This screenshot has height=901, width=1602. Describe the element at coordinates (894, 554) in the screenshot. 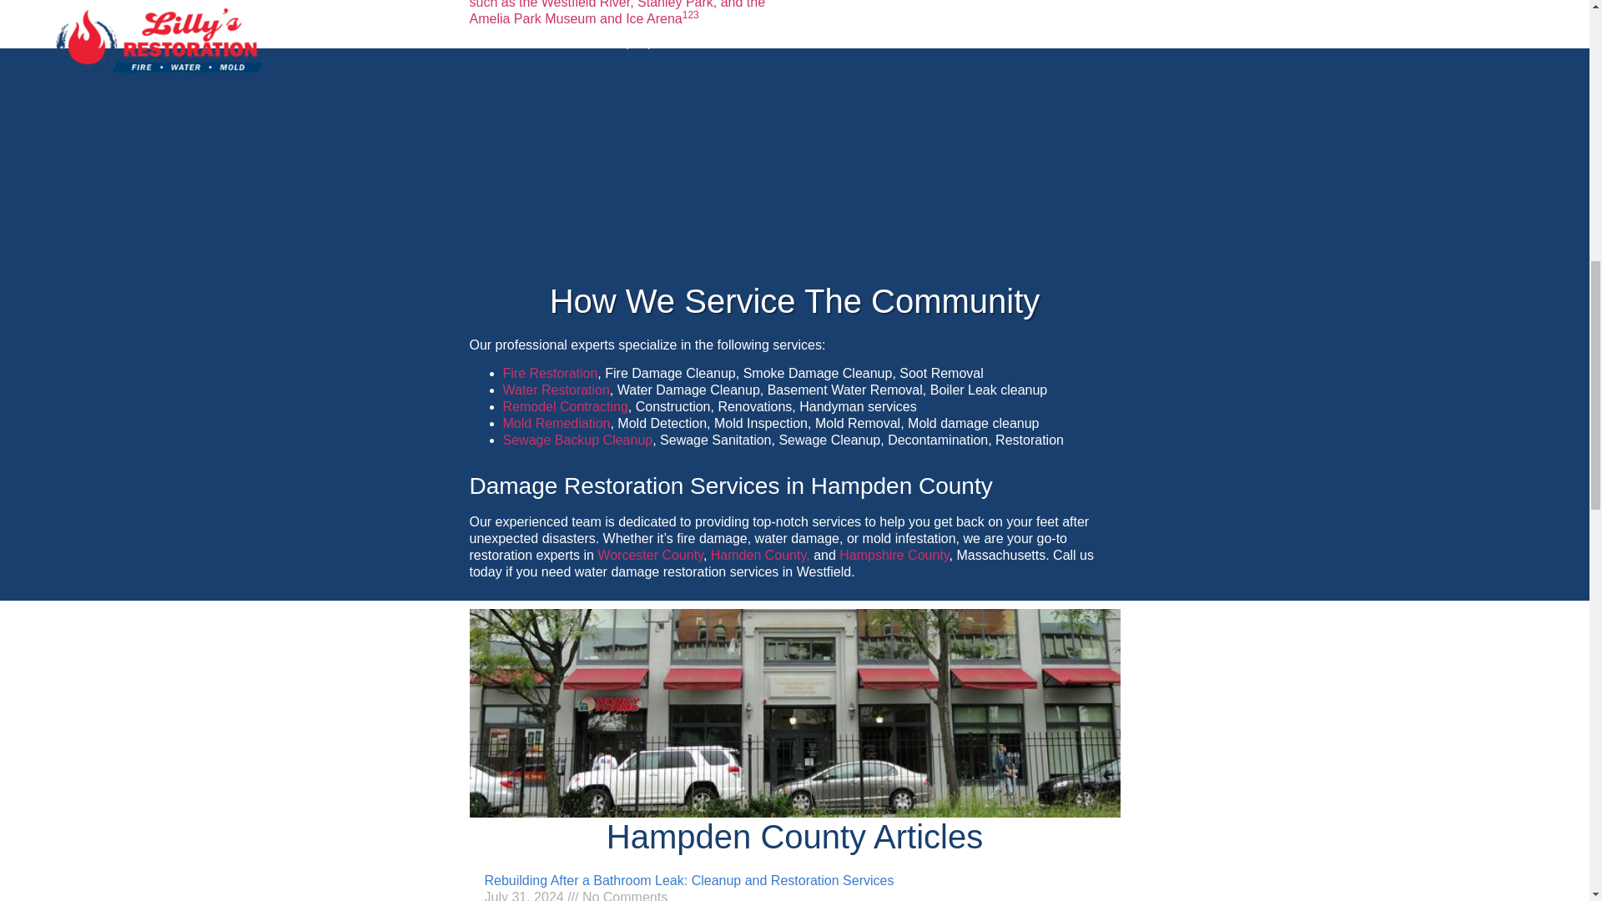

I see `Hampshire County` at that location.